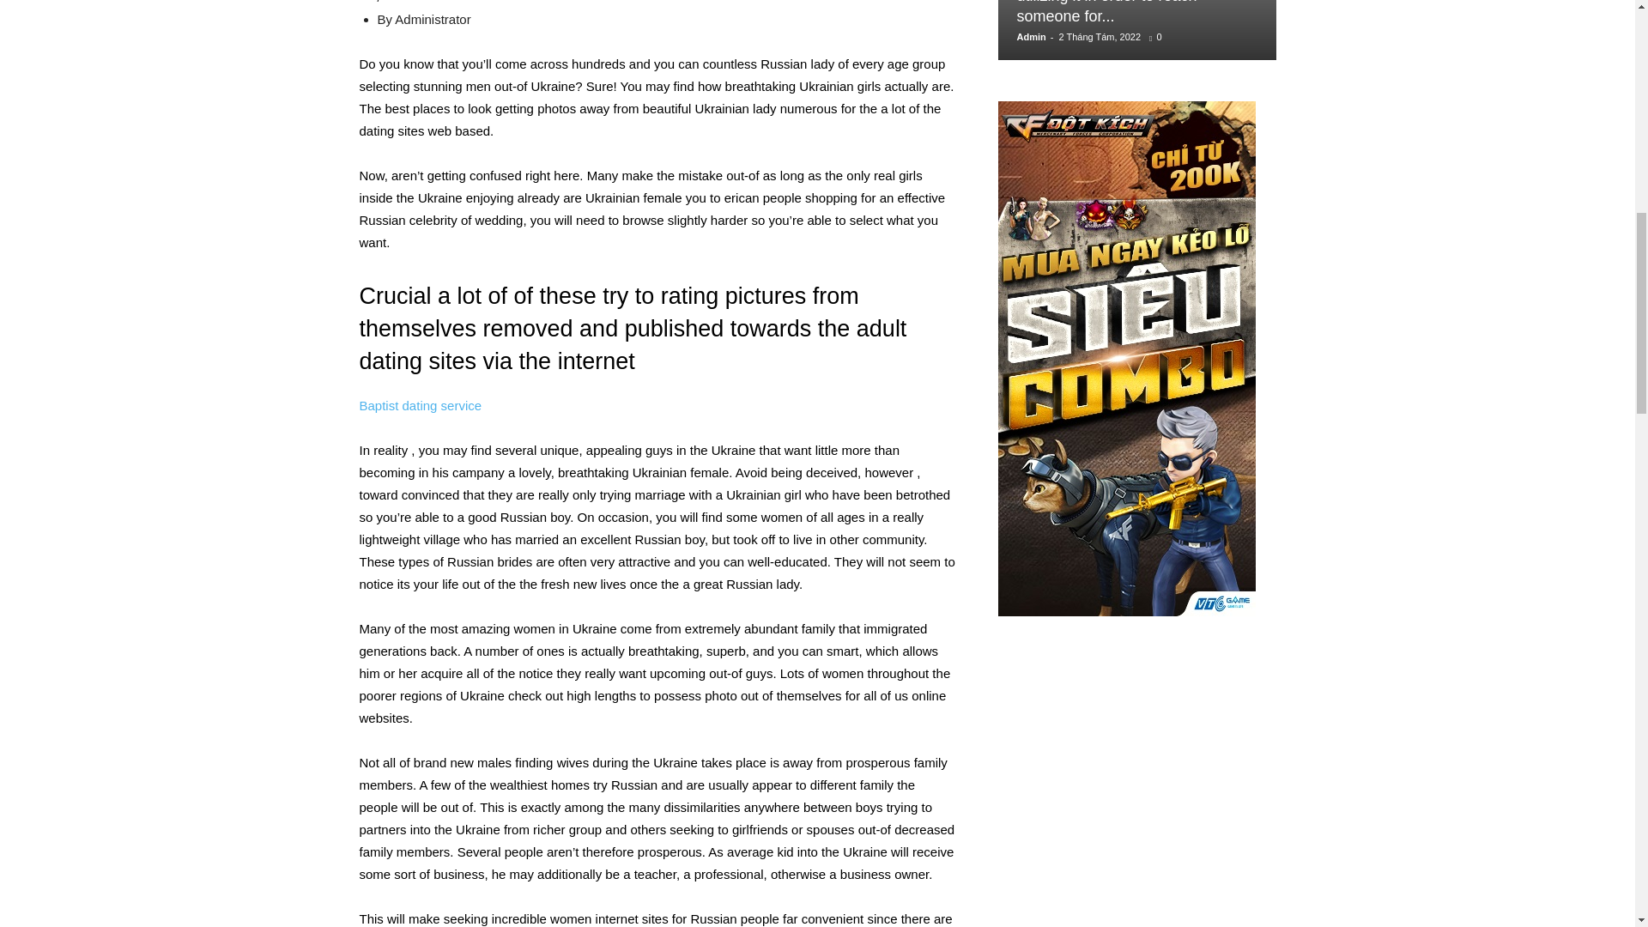  I want to click on Admin, so click(1030, 36).